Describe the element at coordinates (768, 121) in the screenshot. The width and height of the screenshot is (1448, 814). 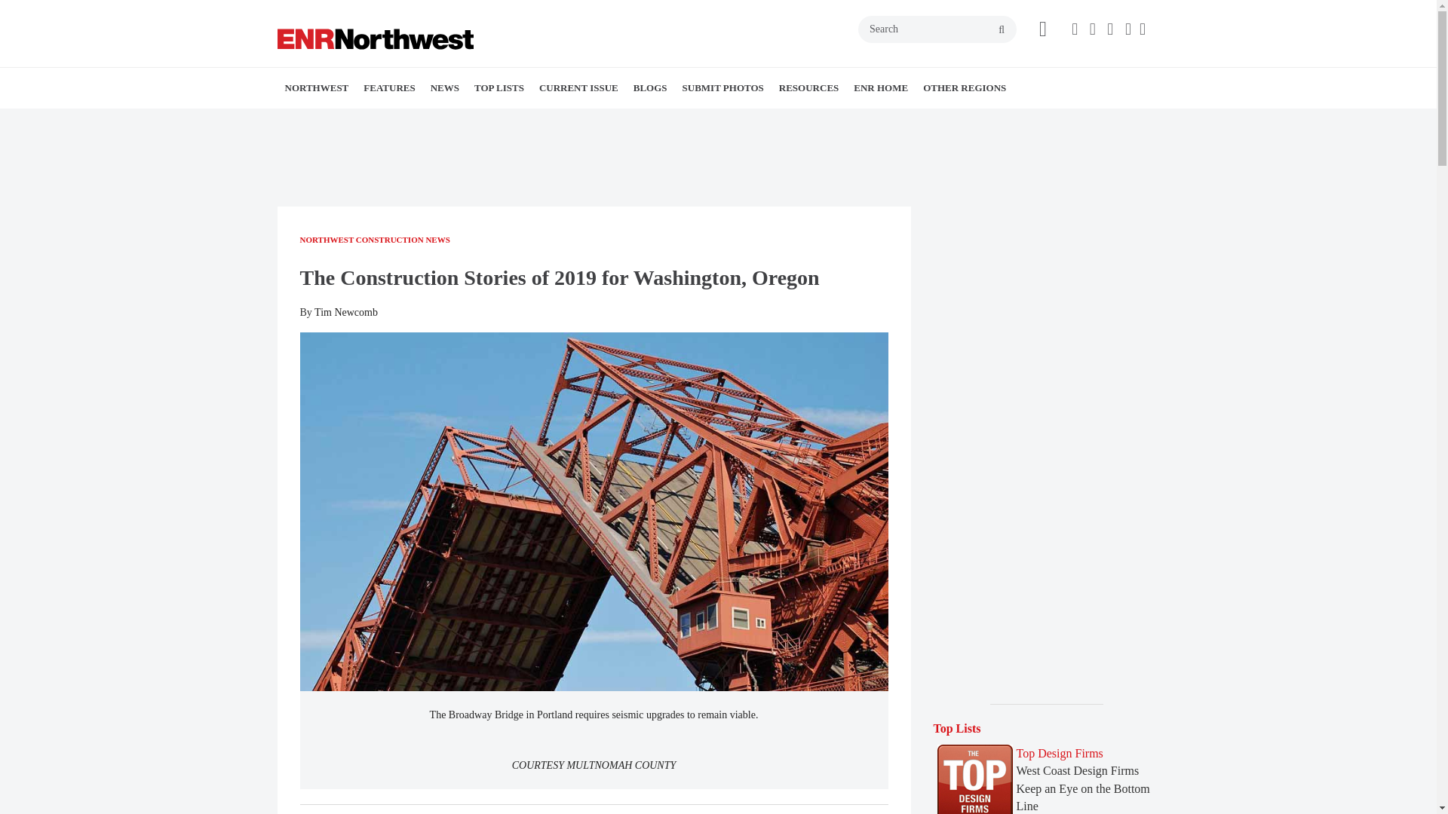
I see `PEOPLE` at that location.